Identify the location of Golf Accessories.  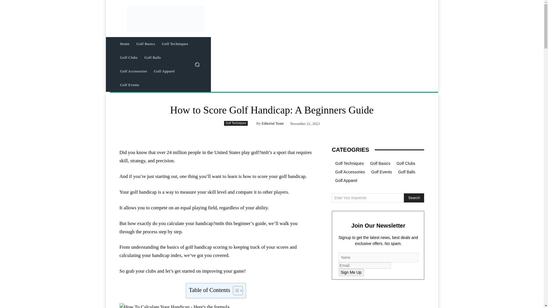
(133, 71).